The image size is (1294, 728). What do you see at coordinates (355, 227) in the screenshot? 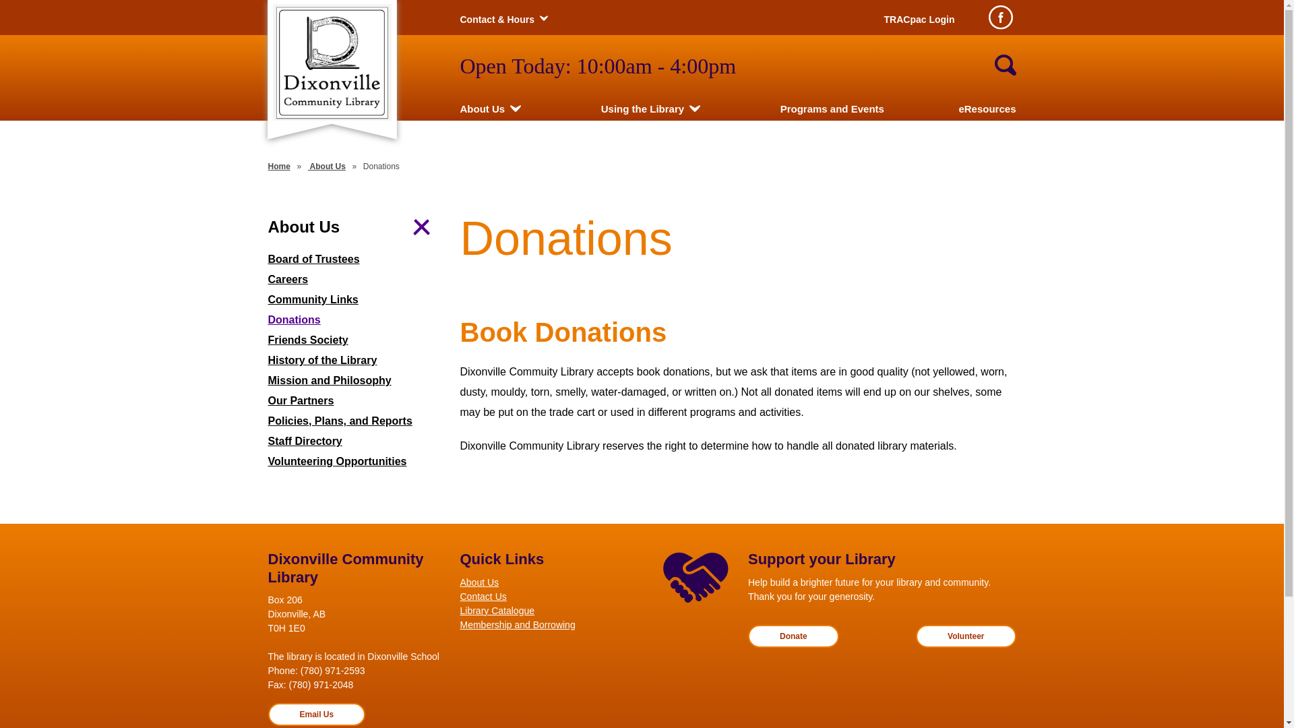
I see `About Us
Toggle navigation` at bounding box center [355, 227].